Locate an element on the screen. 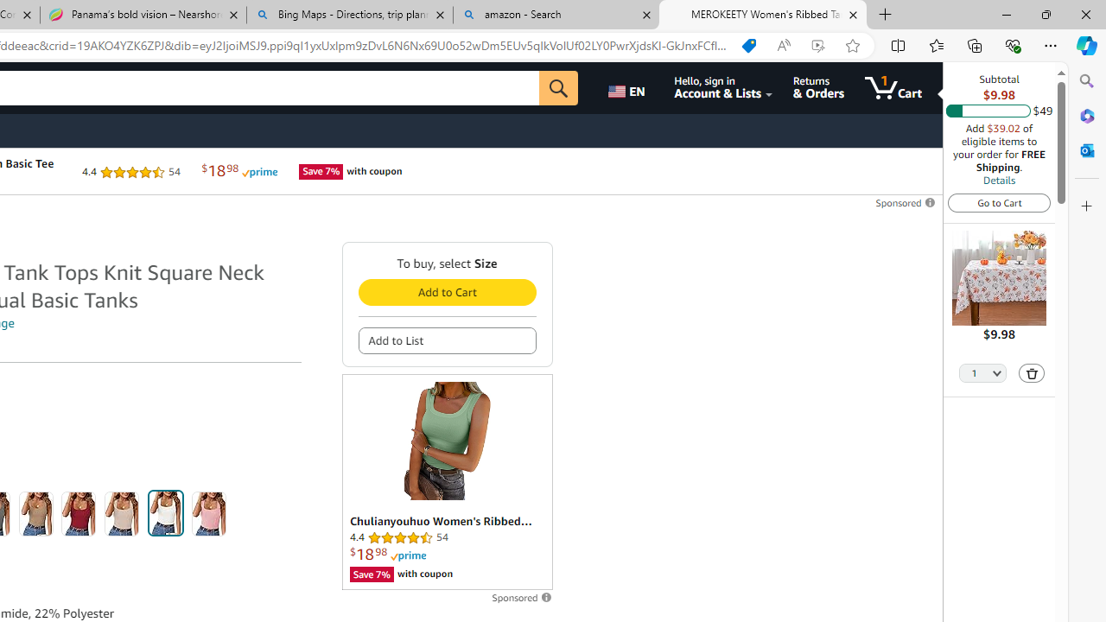  Returns & Orders is located at coordinates (817, 88).